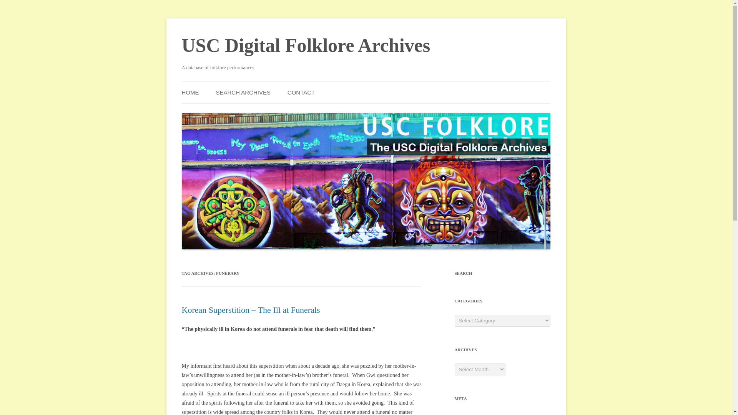 The width and height of the screenshot is (738, 415). What do you see at coordinates (301, 92) in the screenshot?
I see `CONTACT` at bounding box center [301, 92].